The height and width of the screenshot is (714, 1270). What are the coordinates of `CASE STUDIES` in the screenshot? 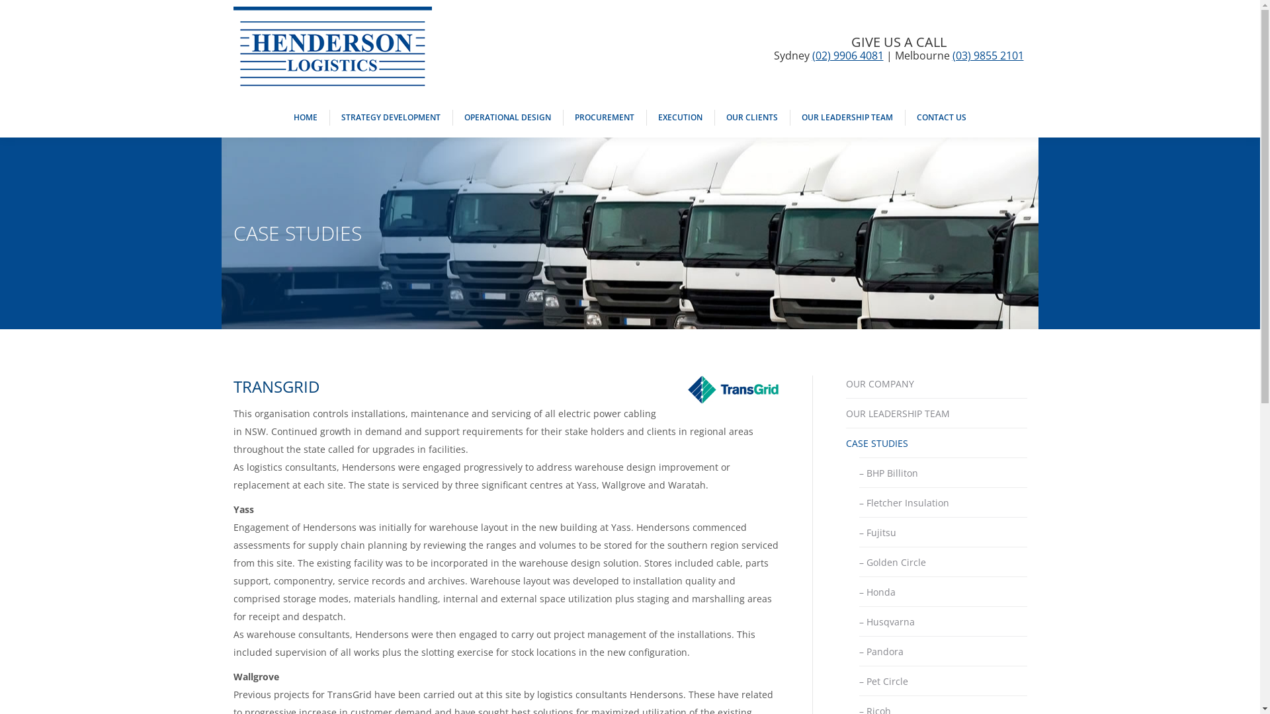 It's located at (876, 443).